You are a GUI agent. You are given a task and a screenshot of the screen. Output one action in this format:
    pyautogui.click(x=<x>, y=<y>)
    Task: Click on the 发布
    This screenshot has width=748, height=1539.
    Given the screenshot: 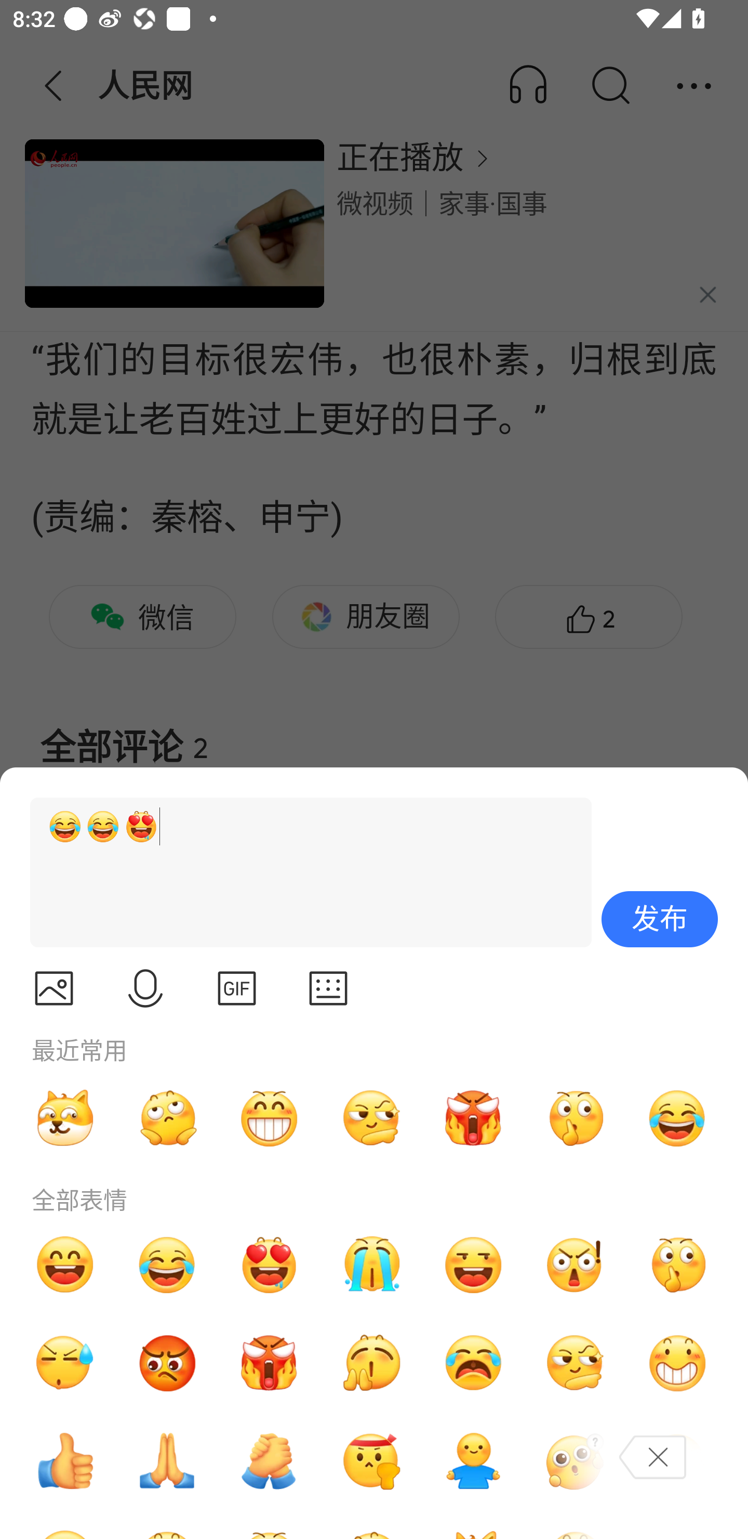 What is the action you would take?
    pyautogui.click(x=660, y=919)
    